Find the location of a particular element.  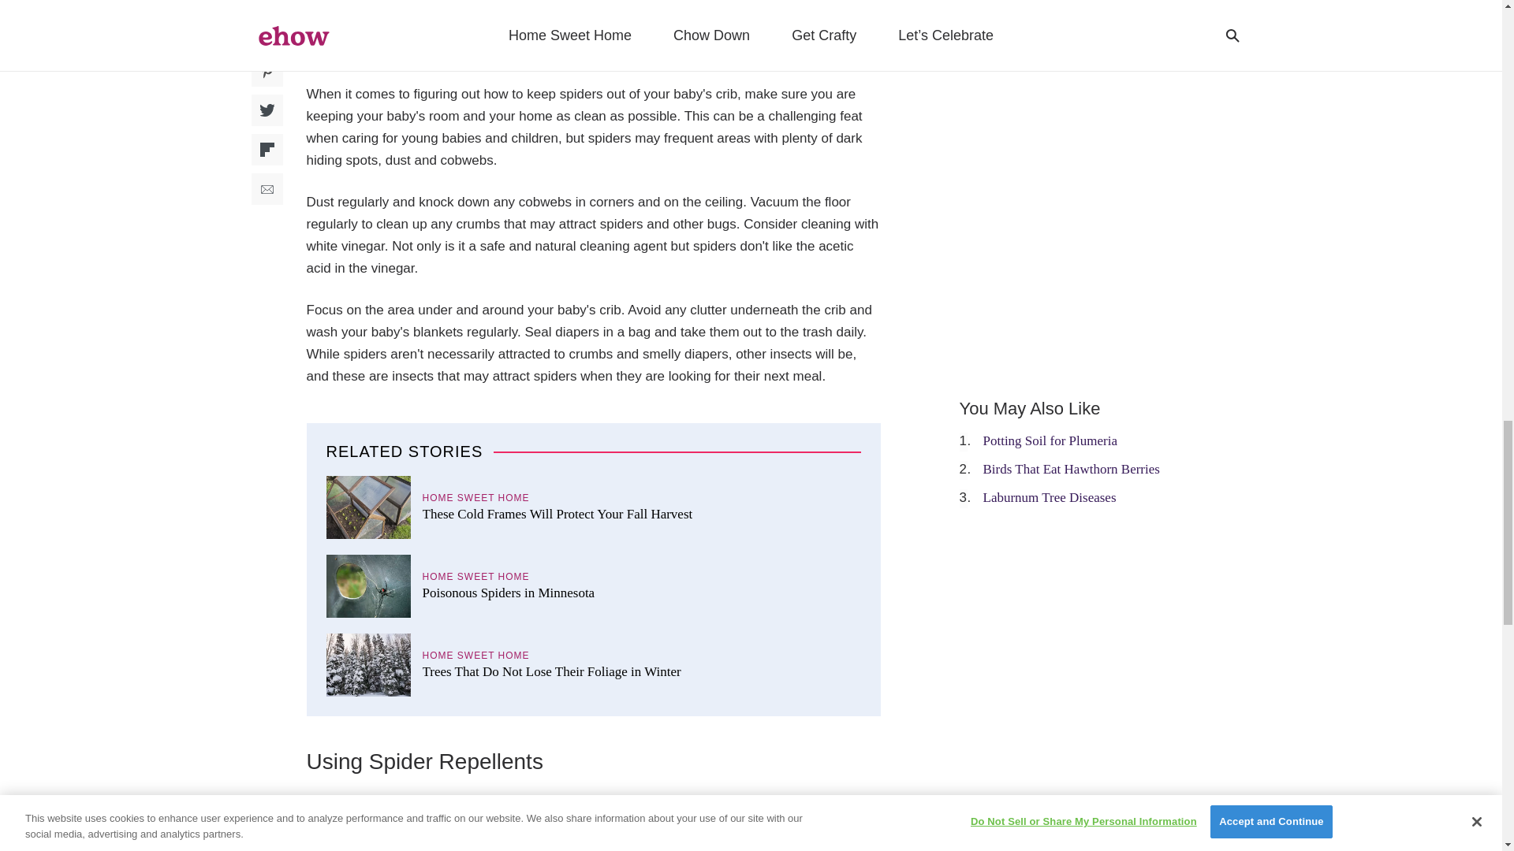

Laburnum Tree Diseases is located at coordinates (1049, 498).